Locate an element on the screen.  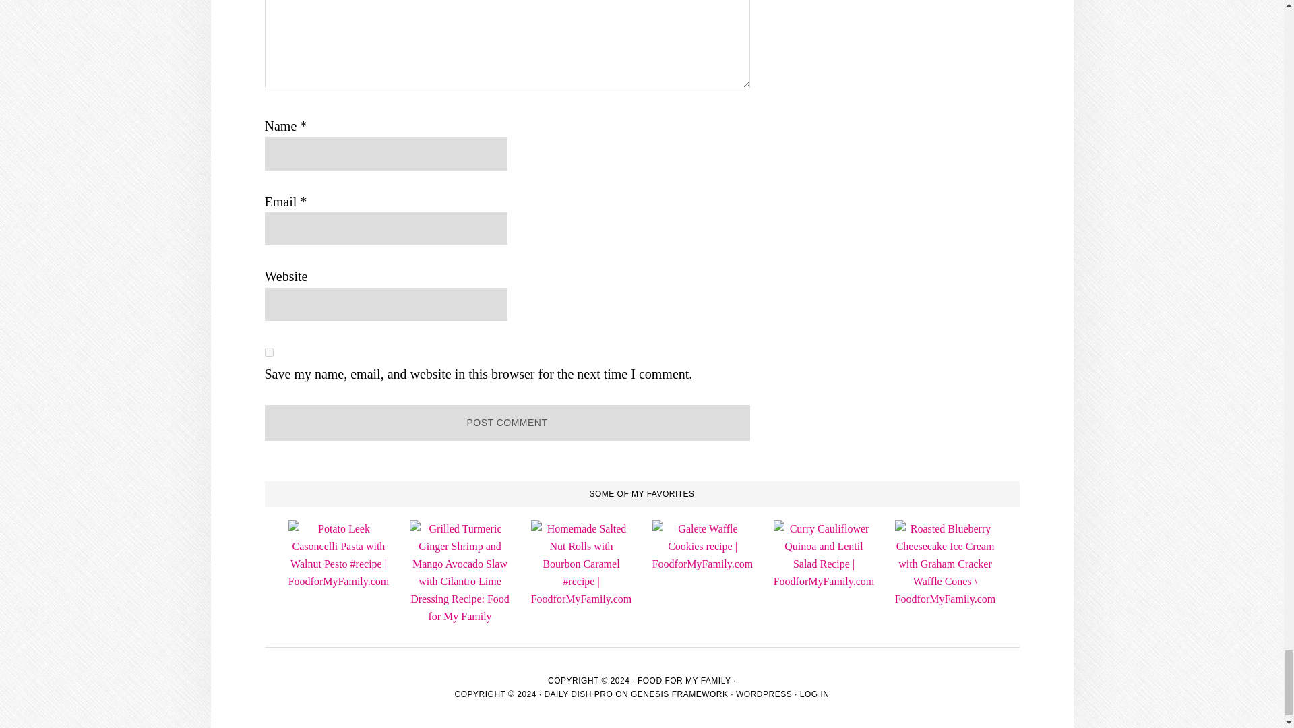
yes is located at coordinates (268, 352).